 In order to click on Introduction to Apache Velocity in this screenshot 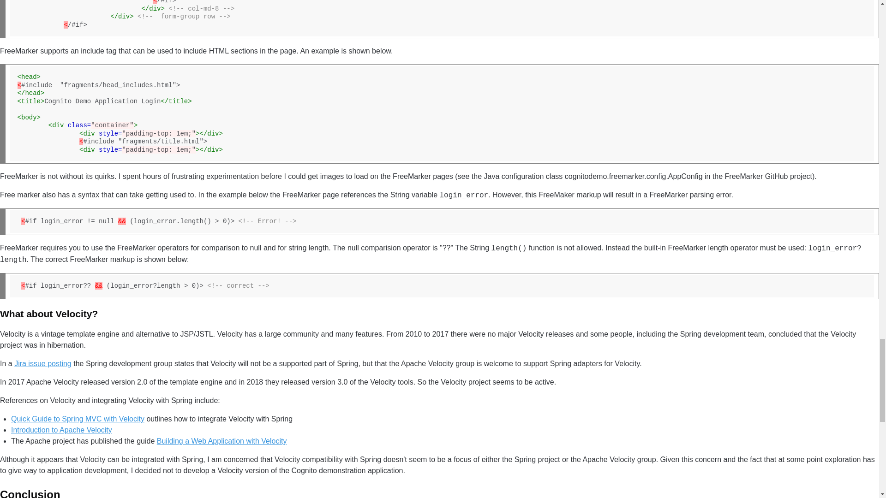, I will do `click(61, 430)`.